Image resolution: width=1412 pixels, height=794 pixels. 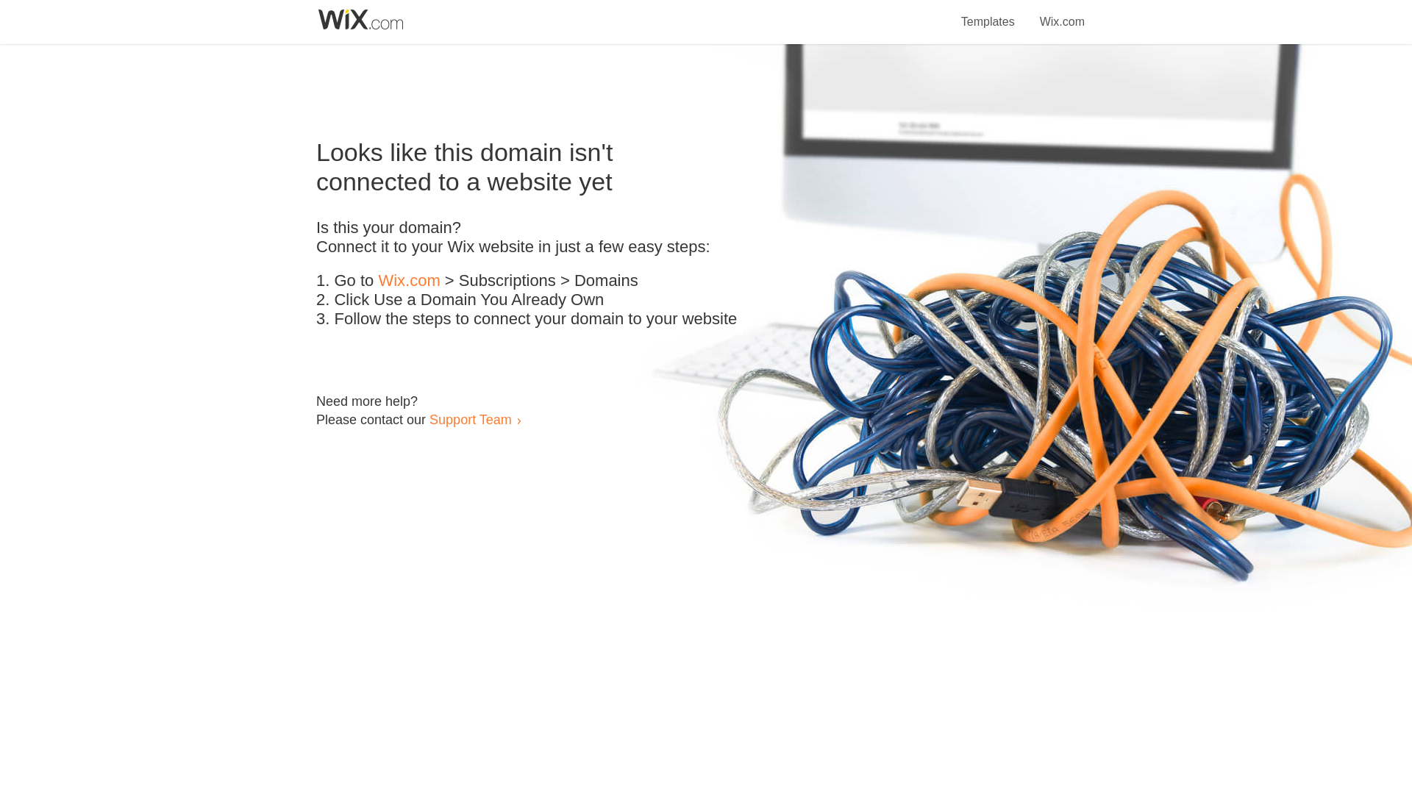 I want to click on Support Team, so click(x=470, y=419).